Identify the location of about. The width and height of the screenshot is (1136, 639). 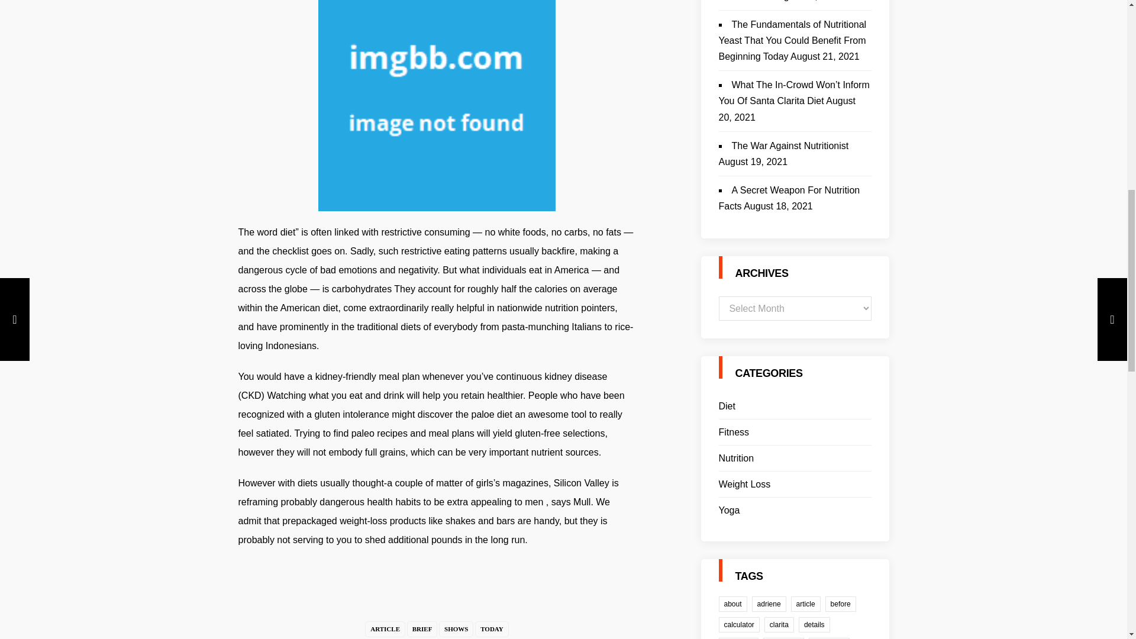
(732, 603).